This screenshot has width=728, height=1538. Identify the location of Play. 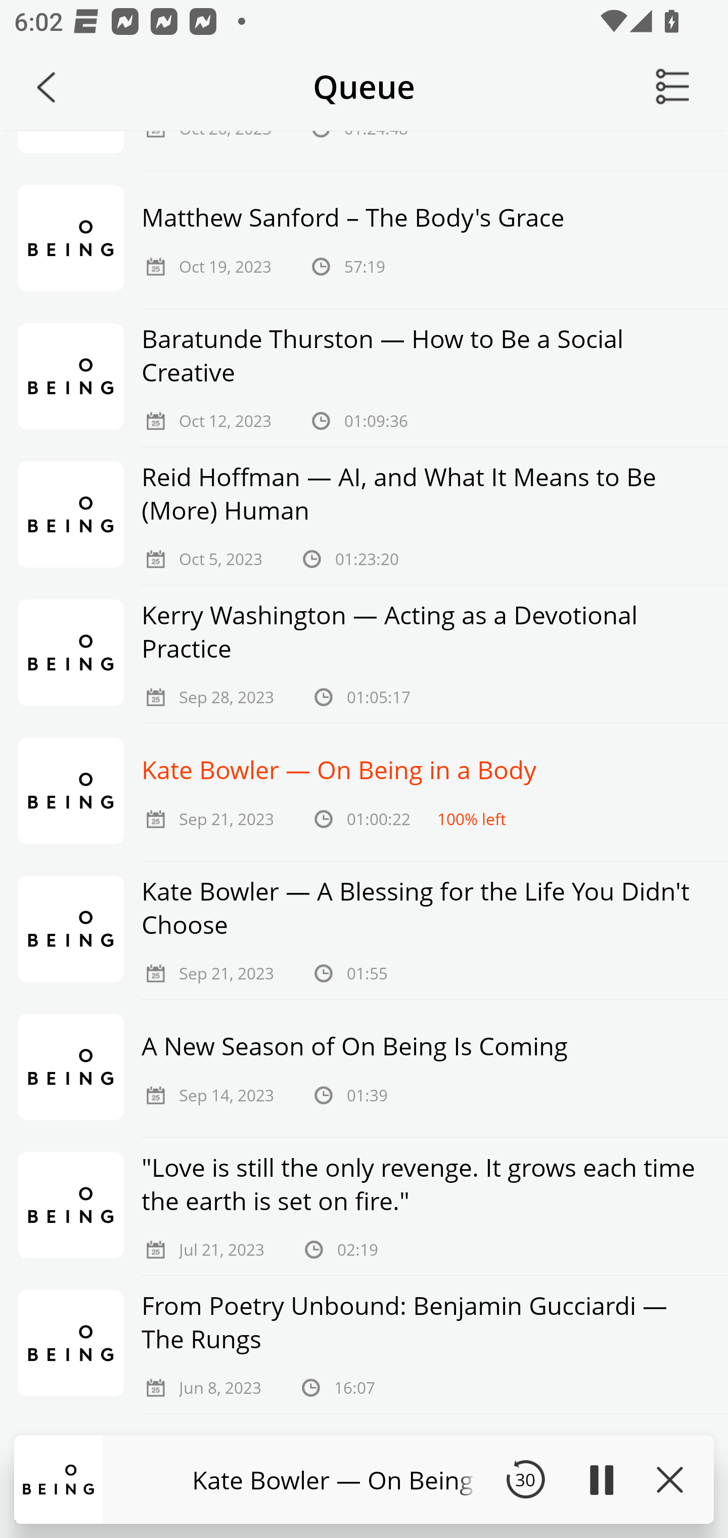
(601, 1479).